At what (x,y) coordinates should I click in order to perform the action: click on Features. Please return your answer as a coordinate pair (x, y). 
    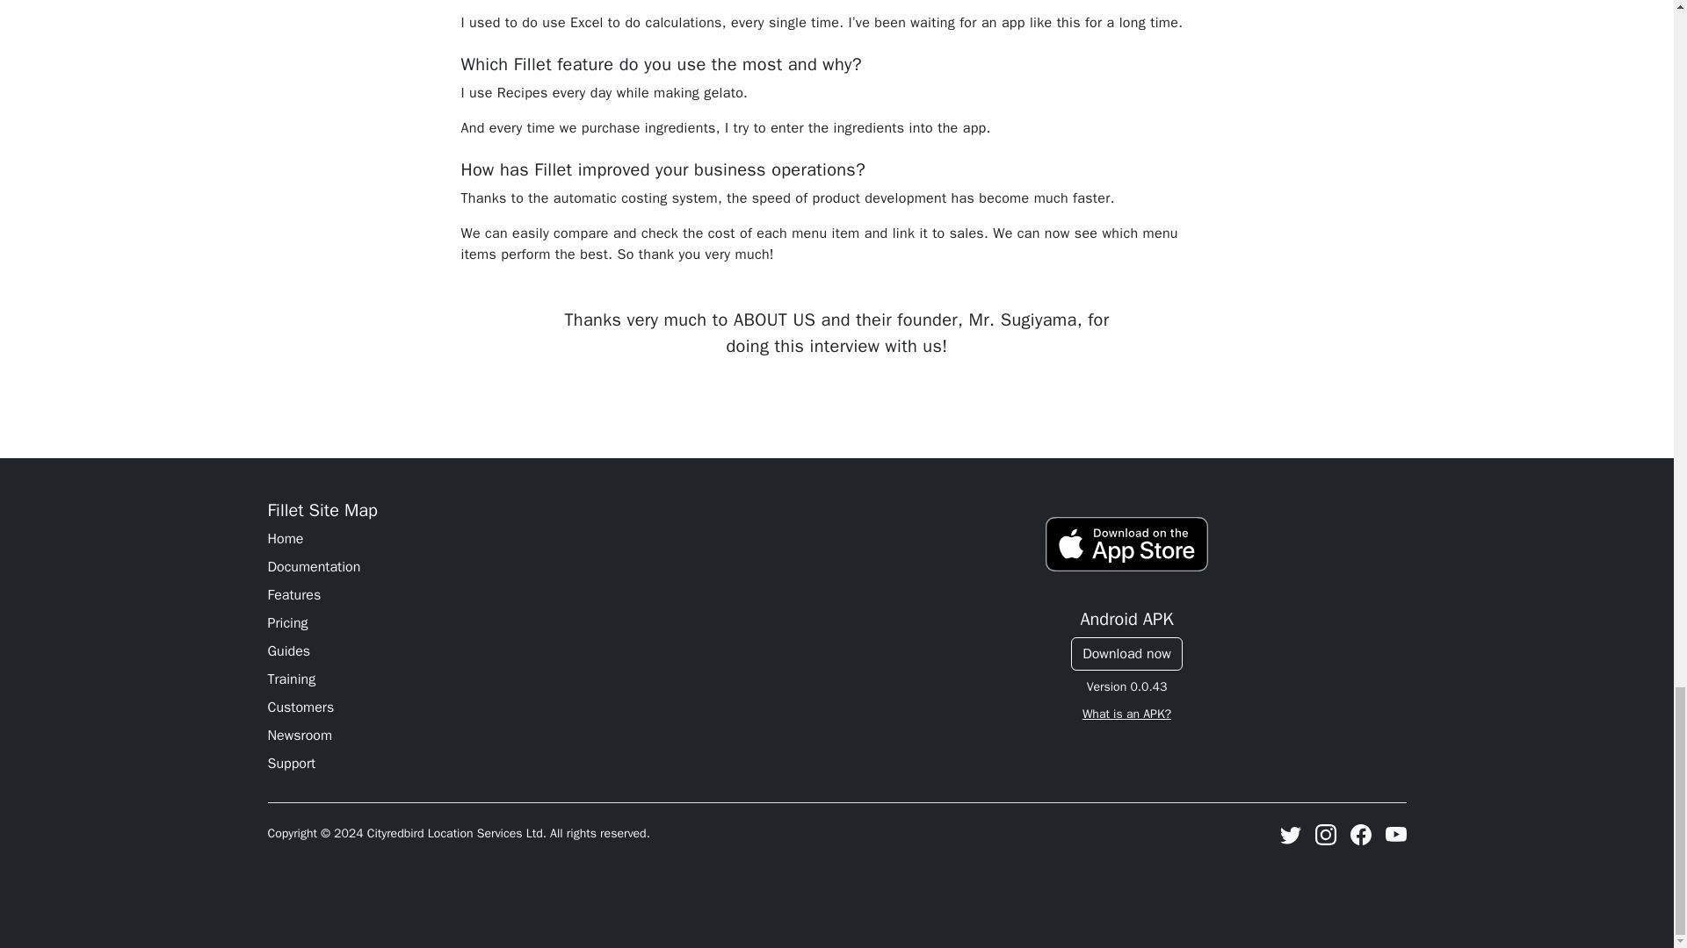
    Looking at the image, I should click on (547, 595).